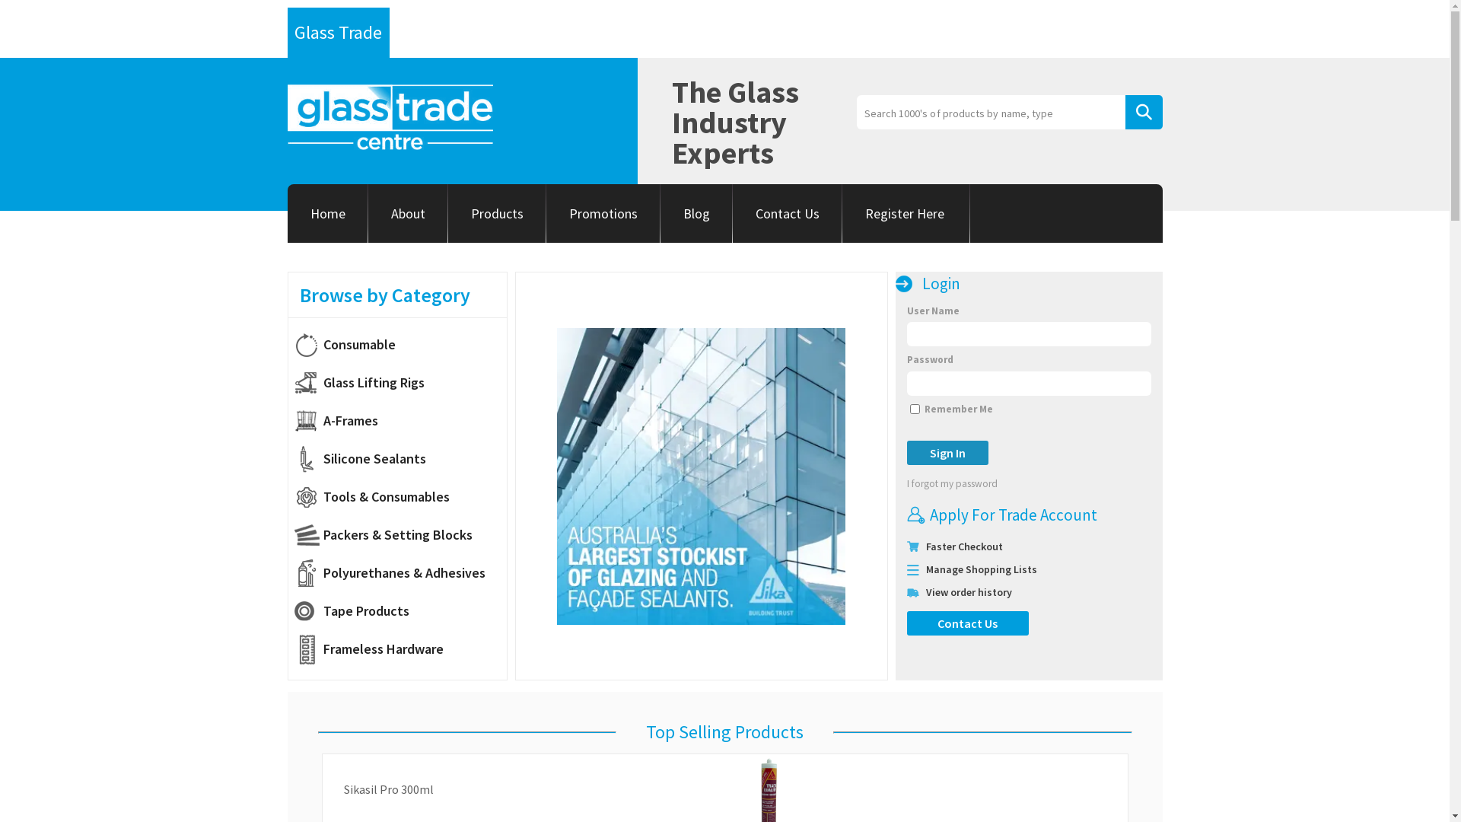 Image resolution: width=1461 pixels, height=822 pixels. Describe the element at coordinates (981, 569) in the screenshot. I see `Manage Shopping Lists` at that location.